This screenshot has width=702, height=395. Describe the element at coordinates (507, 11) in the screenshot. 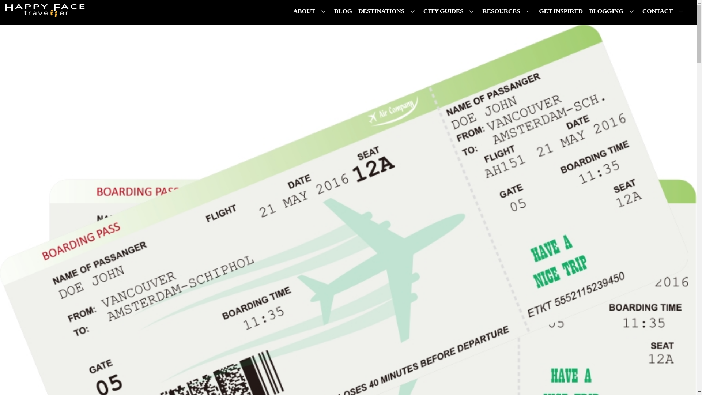

I see `RESOURCES` at that location.